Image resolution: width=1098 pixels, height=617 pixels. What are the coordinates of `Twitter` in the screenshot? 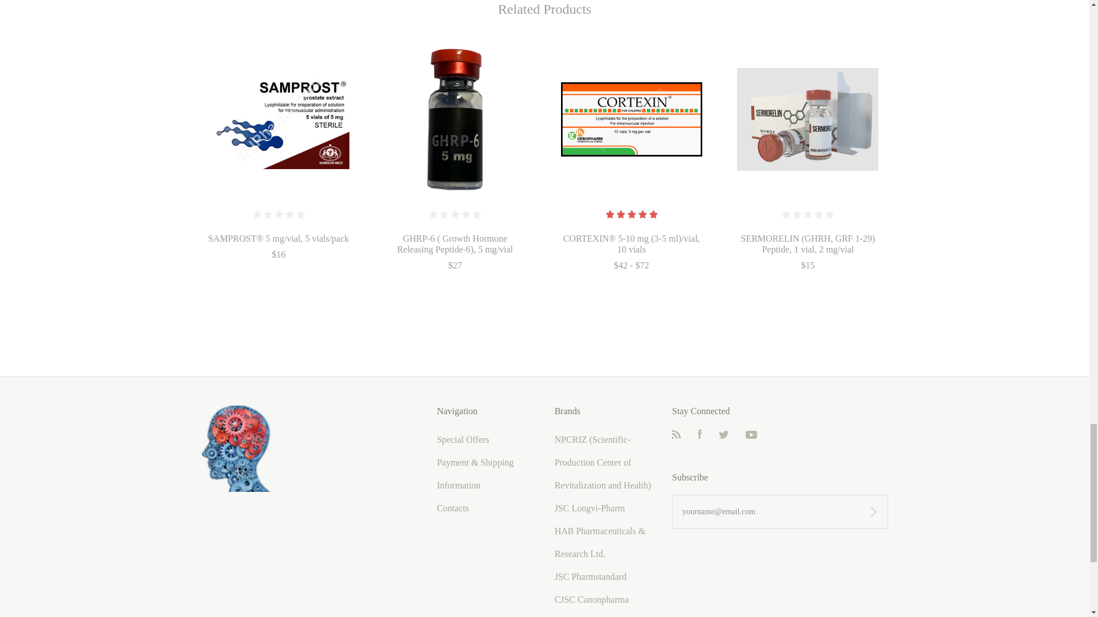 It's located at (724, 435).